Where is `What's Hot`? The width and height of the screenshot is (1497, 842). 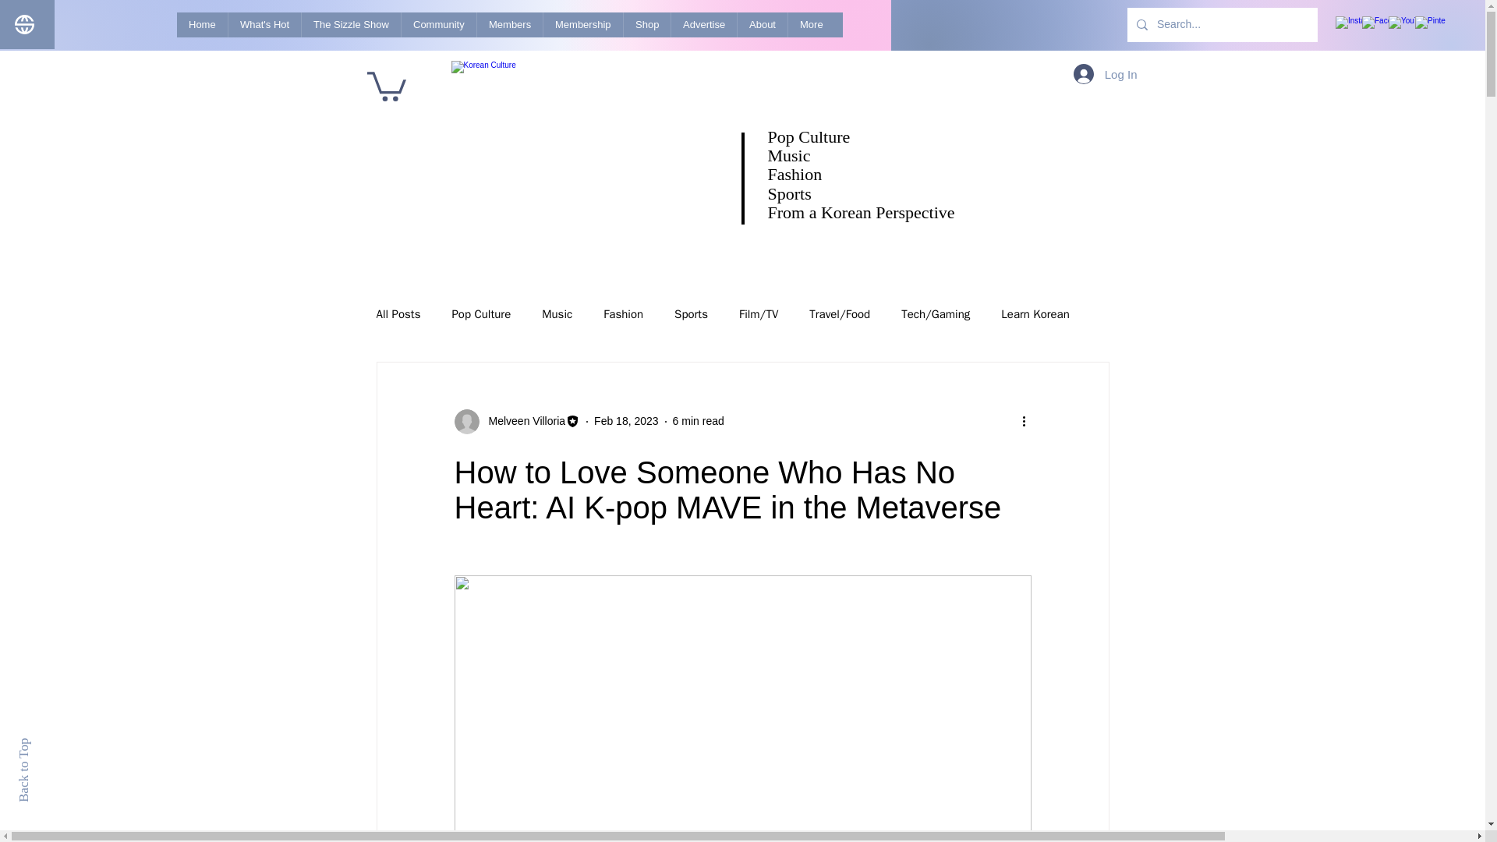 What's Hot is located at coordinates (264, 25).